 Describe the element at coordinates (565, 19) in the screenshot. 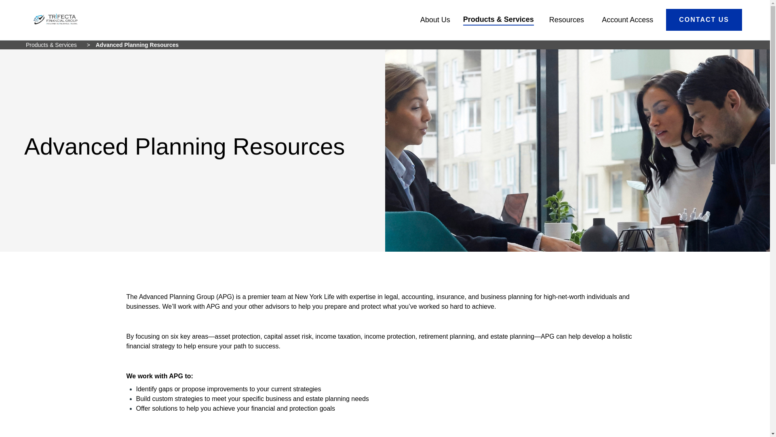

I see `Resources` at that location.